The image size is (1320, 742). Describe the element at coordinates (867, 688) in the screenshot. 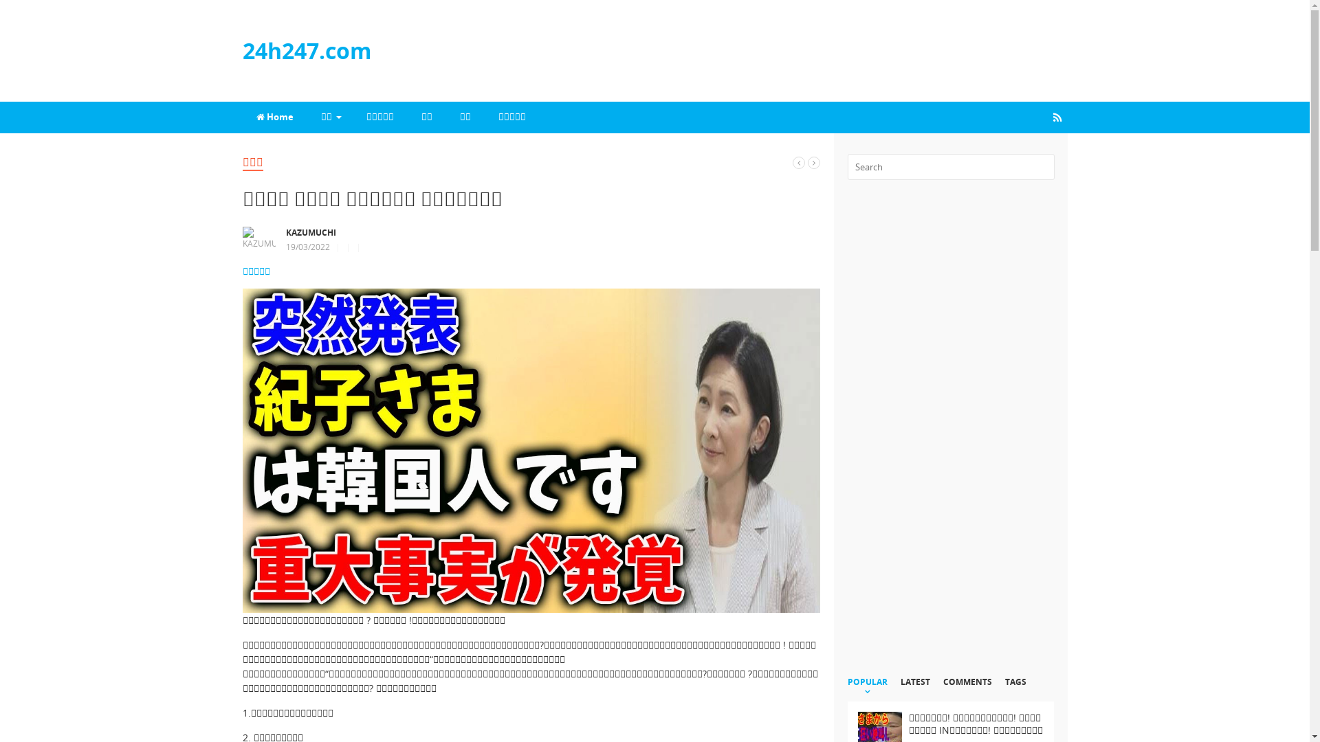

I see `POPULAR` at that location.